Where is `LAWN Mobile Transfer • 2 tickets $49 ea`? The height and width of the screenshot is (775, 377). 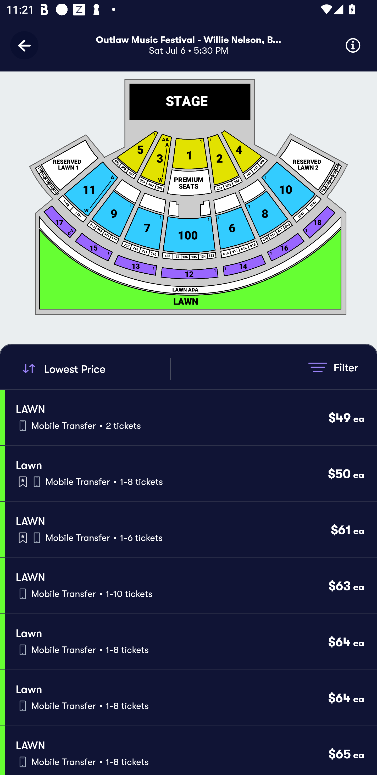 LAWN Mobile Transfer • 2 tickets $49 ea is located at coordinates (191, 417).